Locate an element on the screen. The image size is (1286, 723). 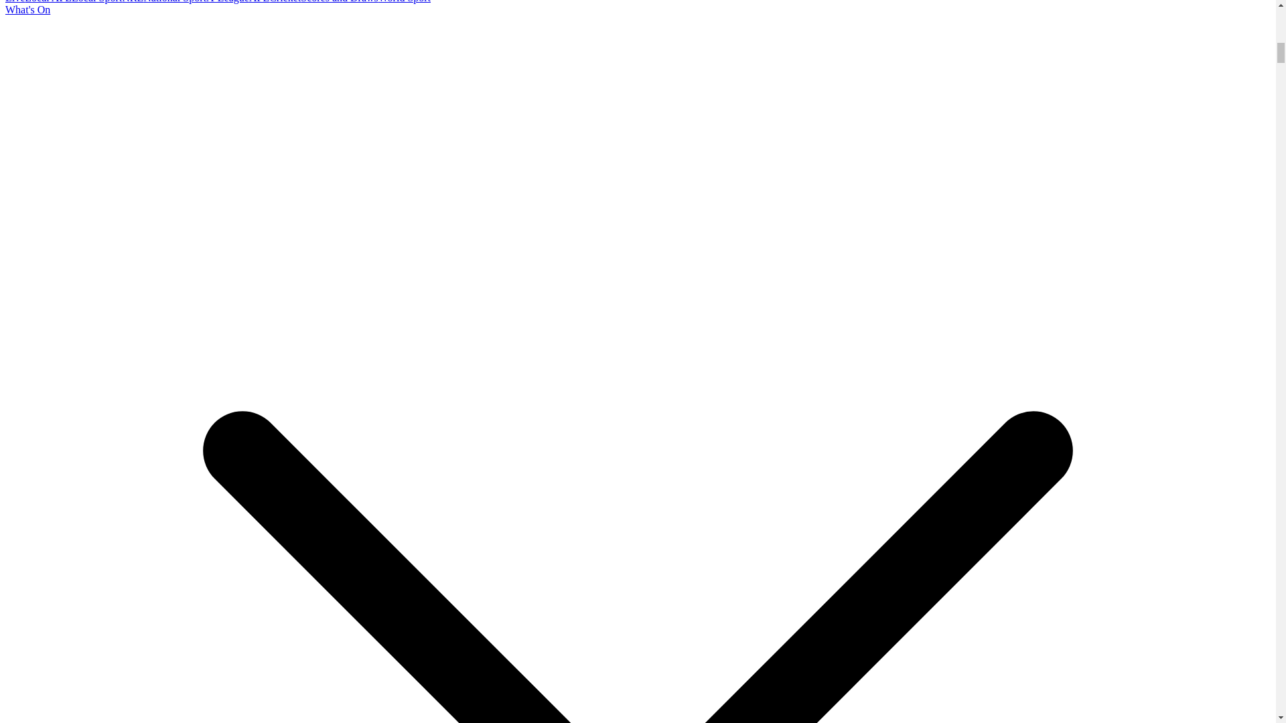
A-League is located at coordinates (228, 1).